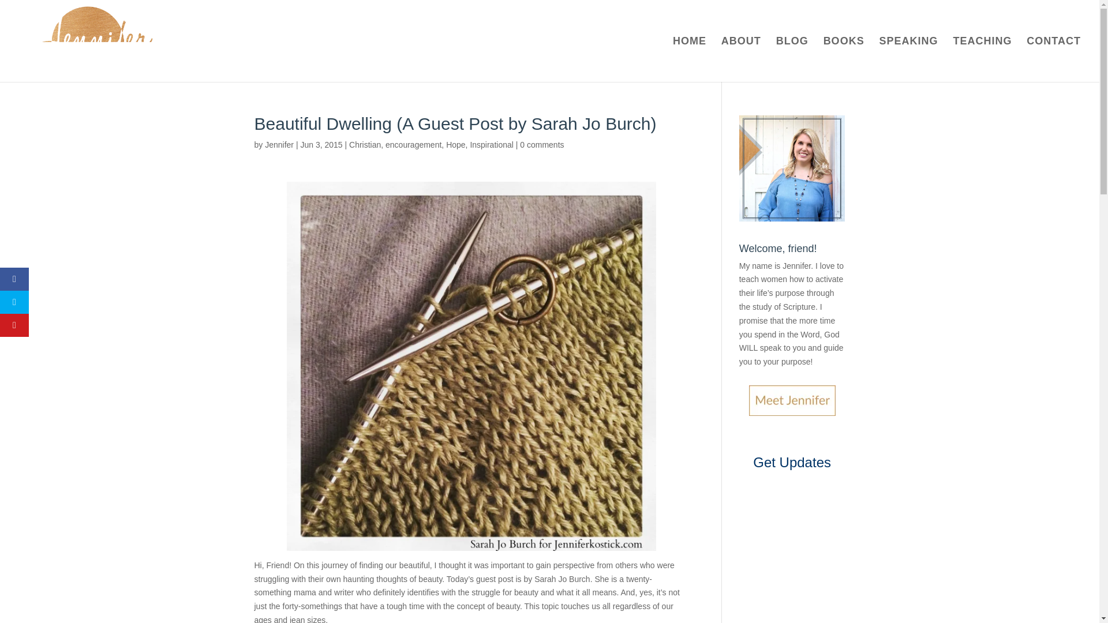 This screenshot has width=1108, height=623. I want to click on CONTACT, so click(1054, 59).